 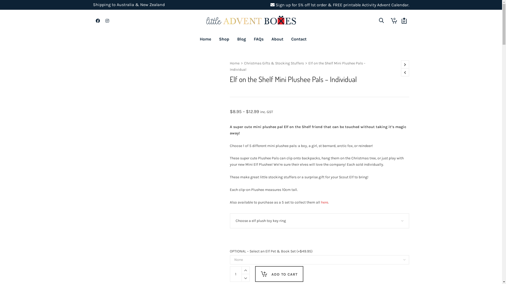 What do you see at coordinates (325, 202) in the screenshot?
I see `here` at bounding box center [325, 202].